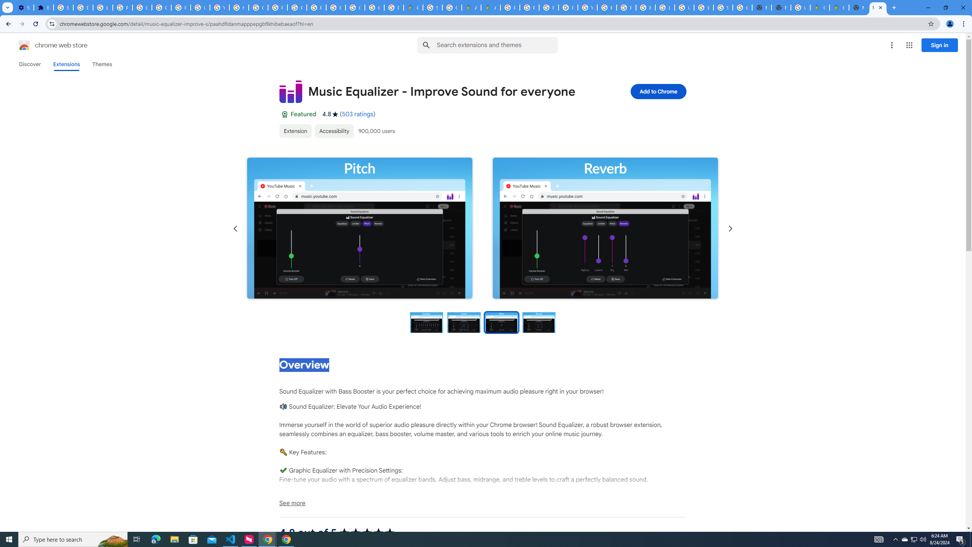 This screenshot has width=972, height=547. What do you see at coordinates (277, 8) in the screenshot?
I see `Privacy Help Center - Policies Help` at bounding box center [277, 8].